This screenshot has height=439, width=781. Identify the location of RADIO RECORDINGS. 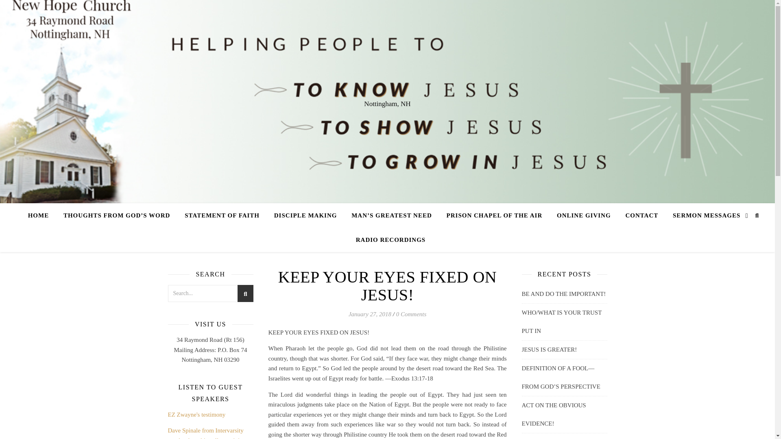
(387, 240).